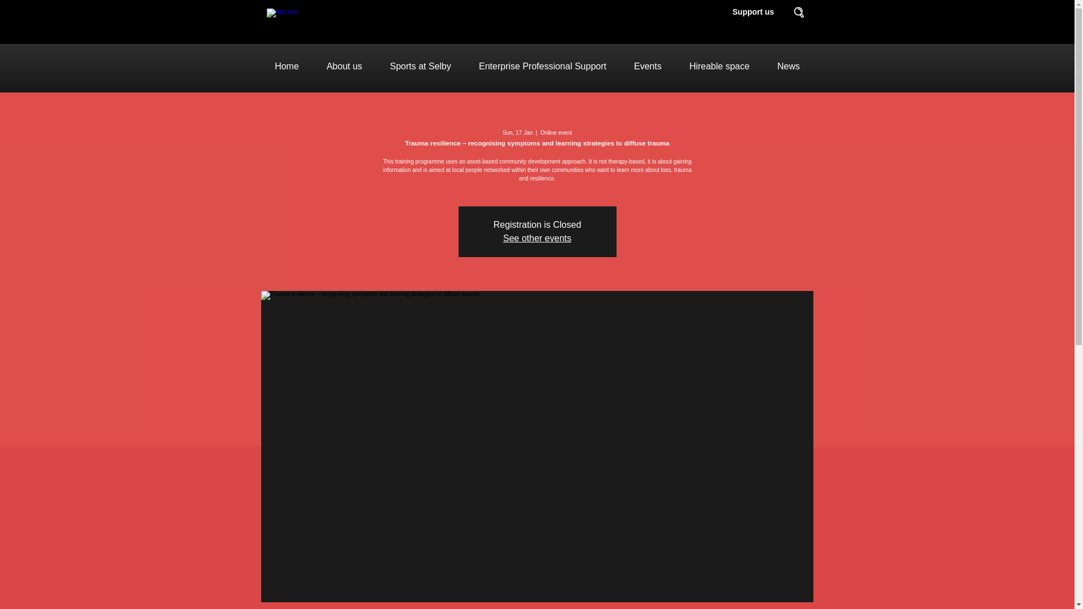 This screenshot has height=609, width=1083. I want to click on Support us, so click(752, 11).